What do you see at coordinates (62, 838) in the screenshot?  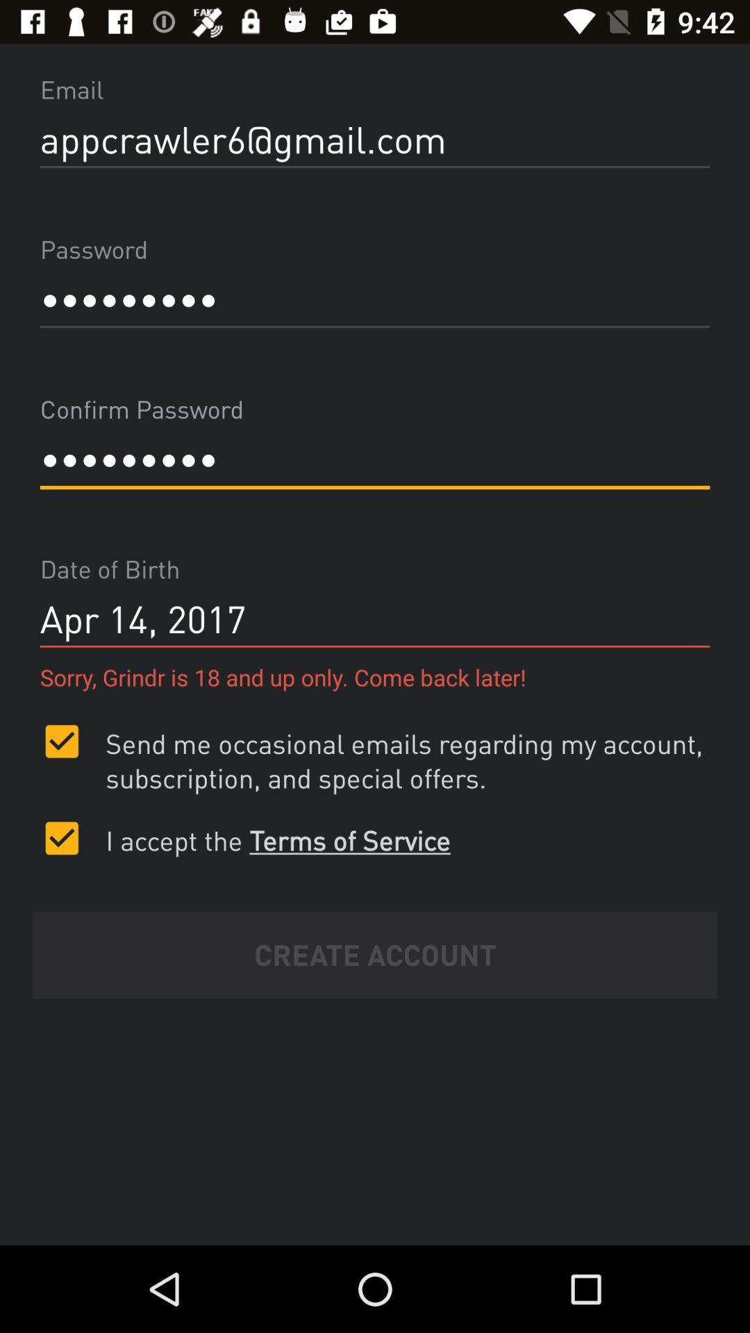 I see `ok select button` at bounding box center [62, 838].